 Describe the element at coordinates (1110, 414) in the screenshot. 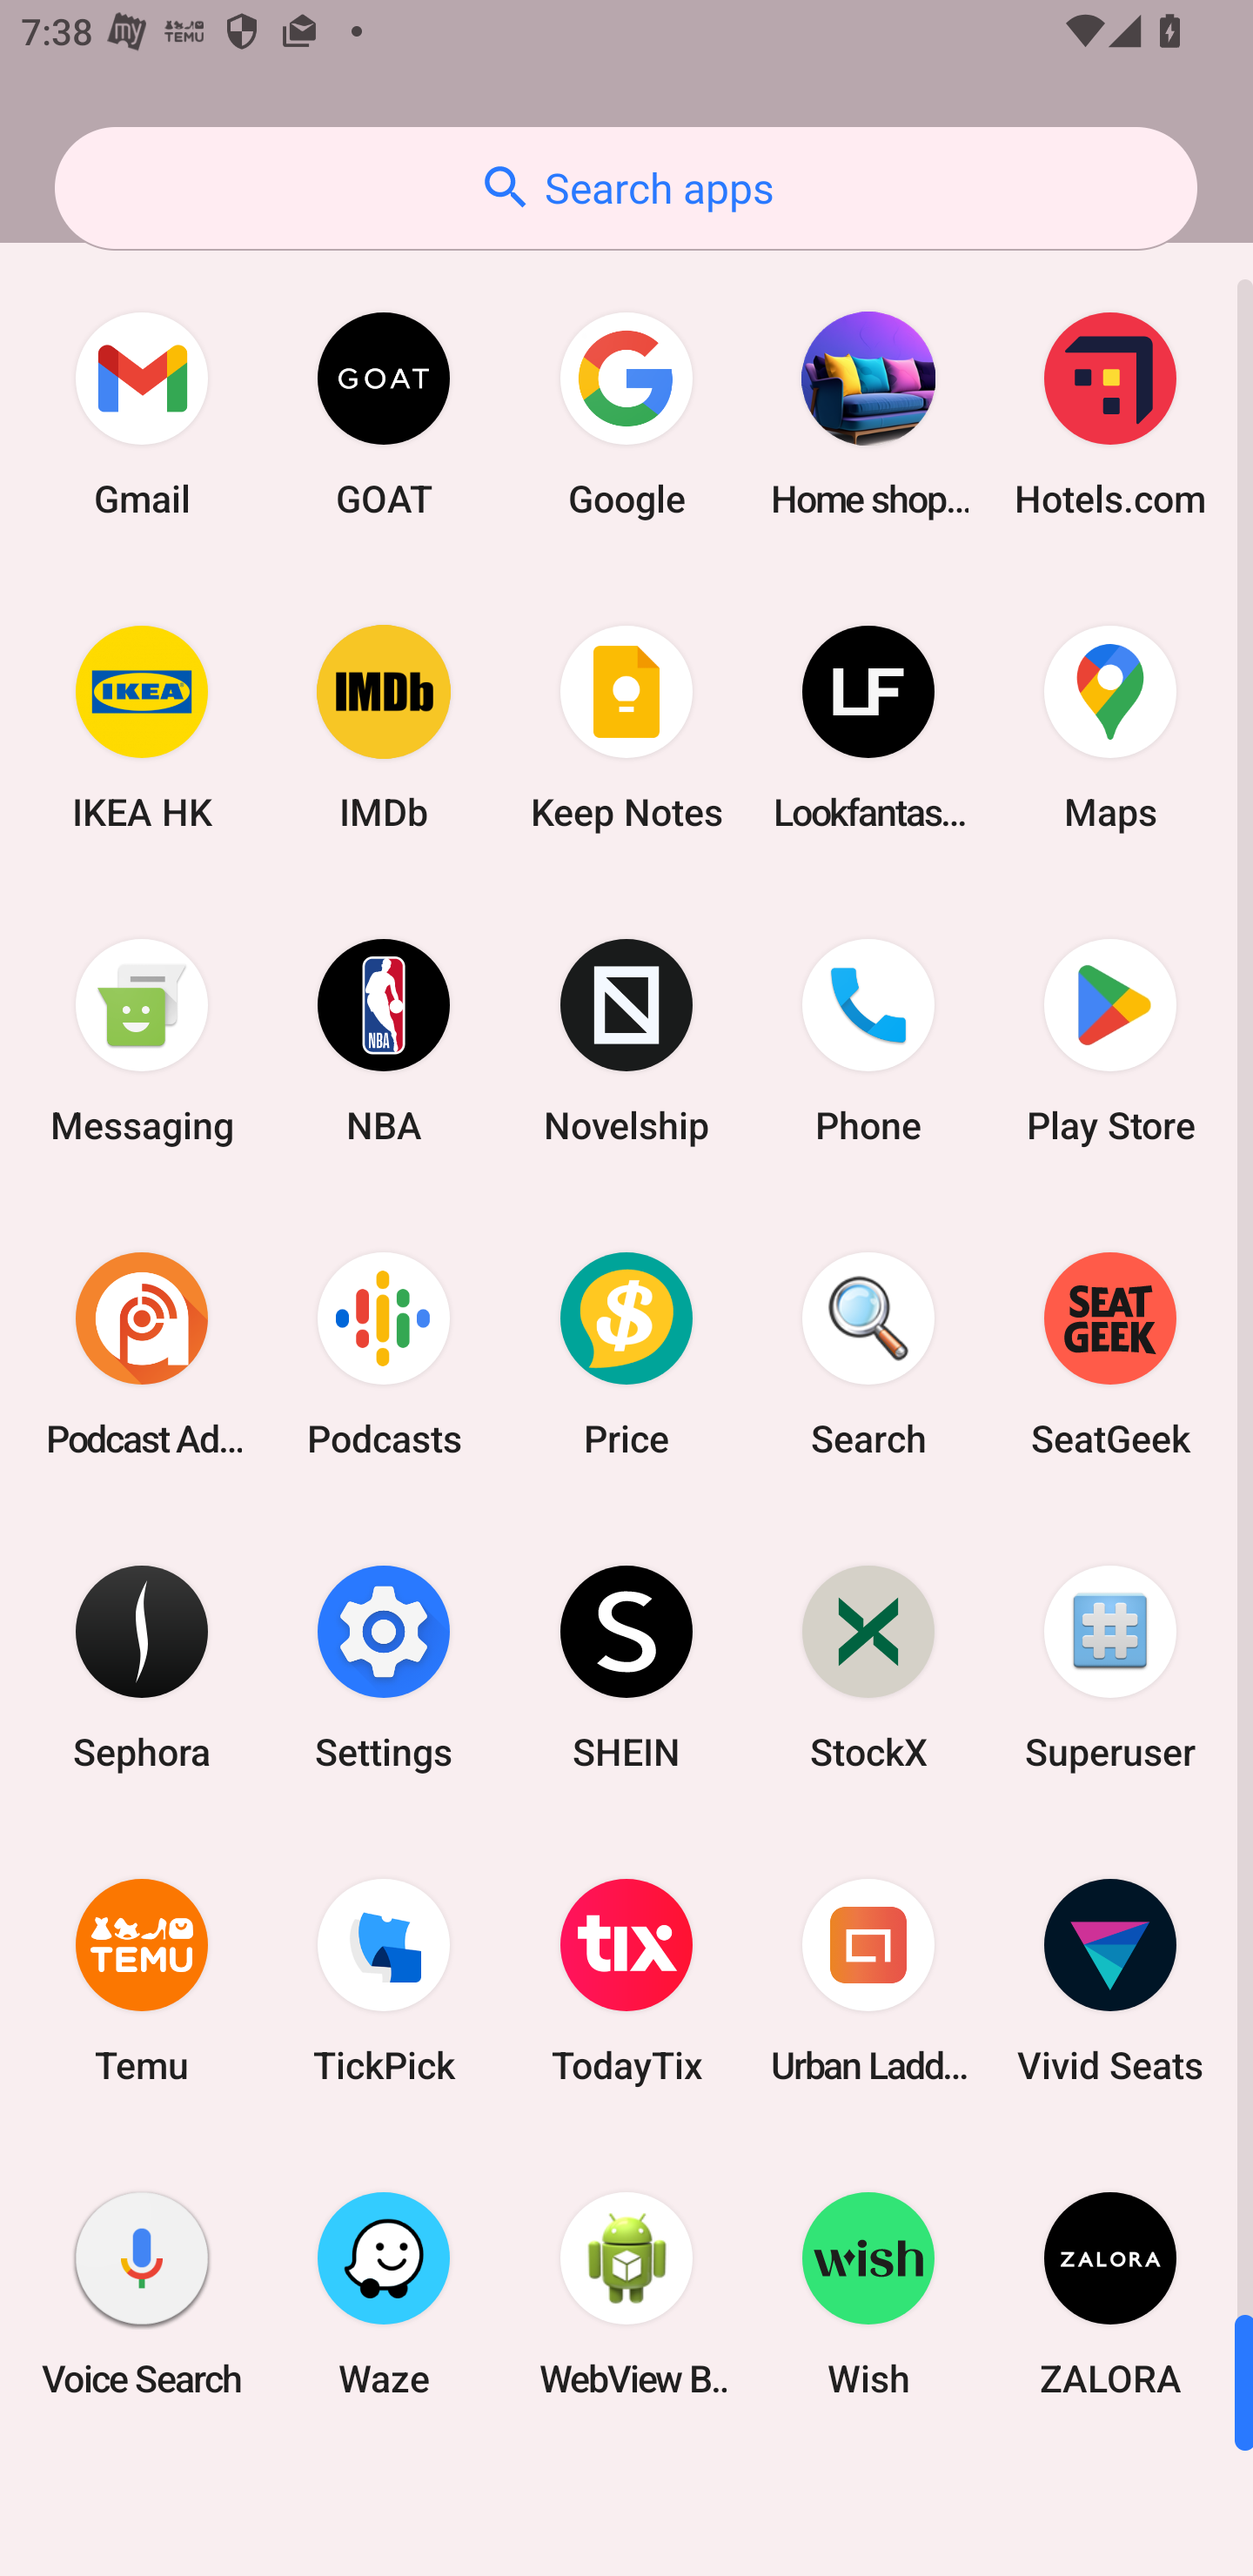

I see `Hotels.com` at that location.